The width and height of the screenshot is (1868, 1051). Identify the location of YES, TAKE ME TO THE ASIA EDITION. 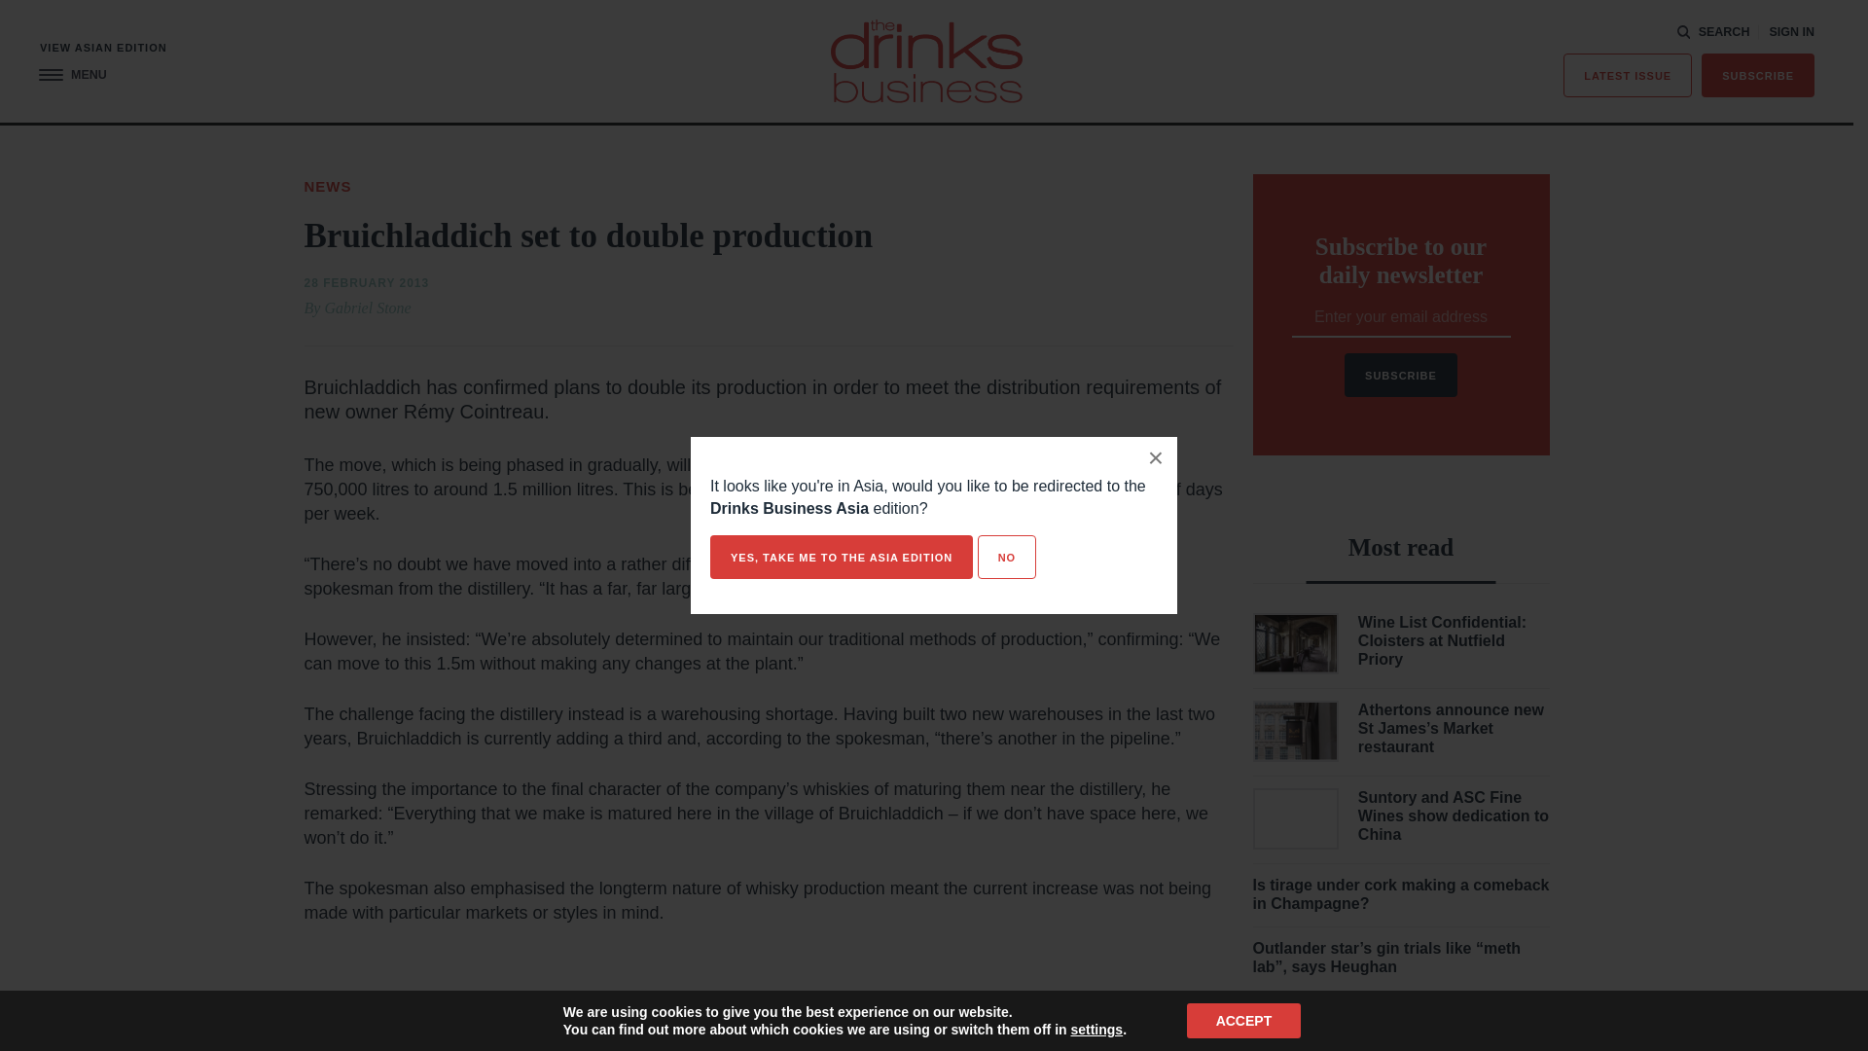
(841, 557).